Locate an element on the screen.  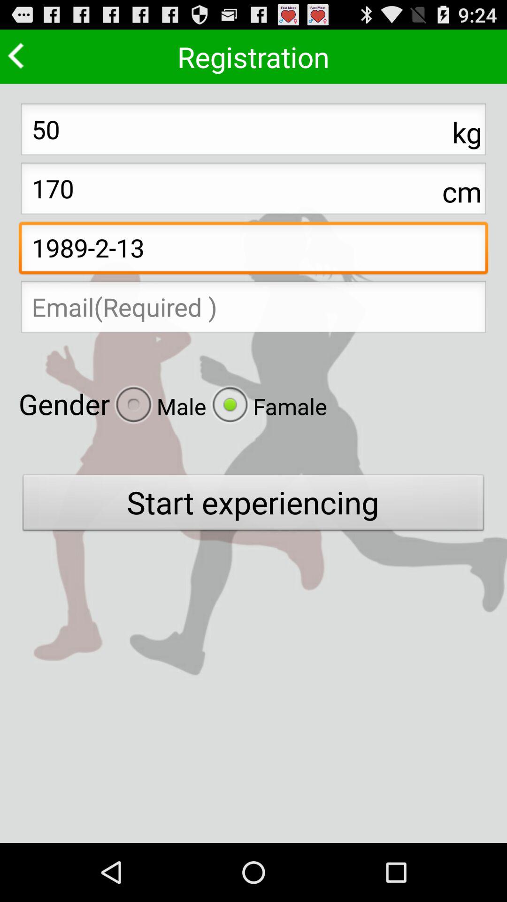
enter your email is located at coordinates (253, 310).